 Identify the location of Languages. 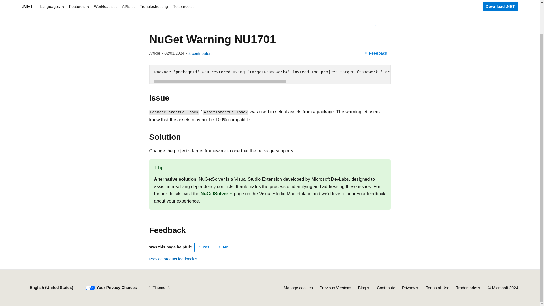
(52, 7).